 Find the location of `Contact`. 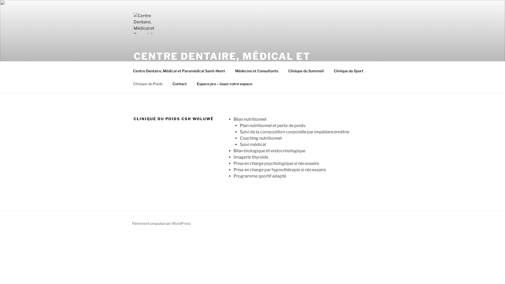

Contact is located at coordinates (179, 84).